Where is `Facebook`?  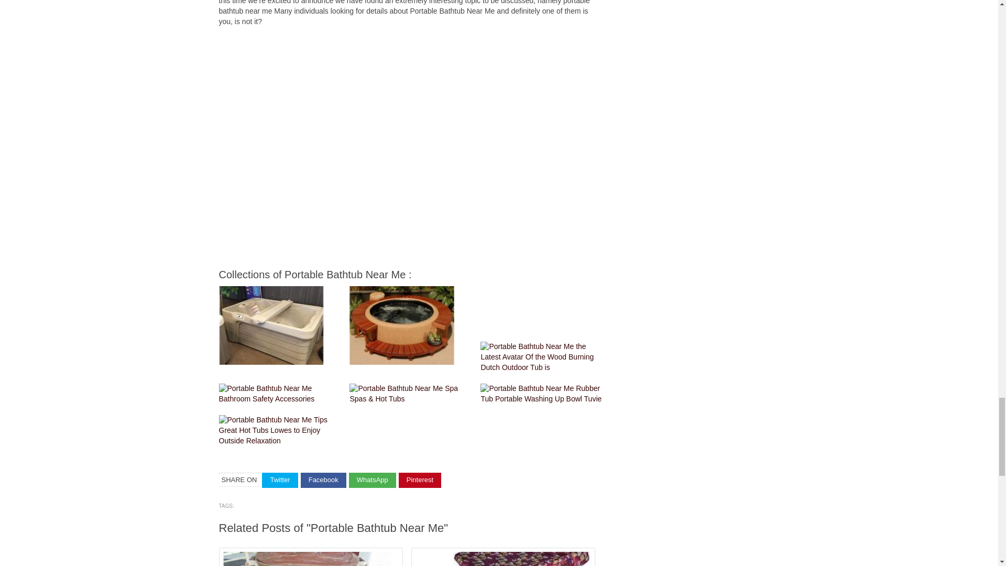 Facebook is located at coordinates (323, 480).